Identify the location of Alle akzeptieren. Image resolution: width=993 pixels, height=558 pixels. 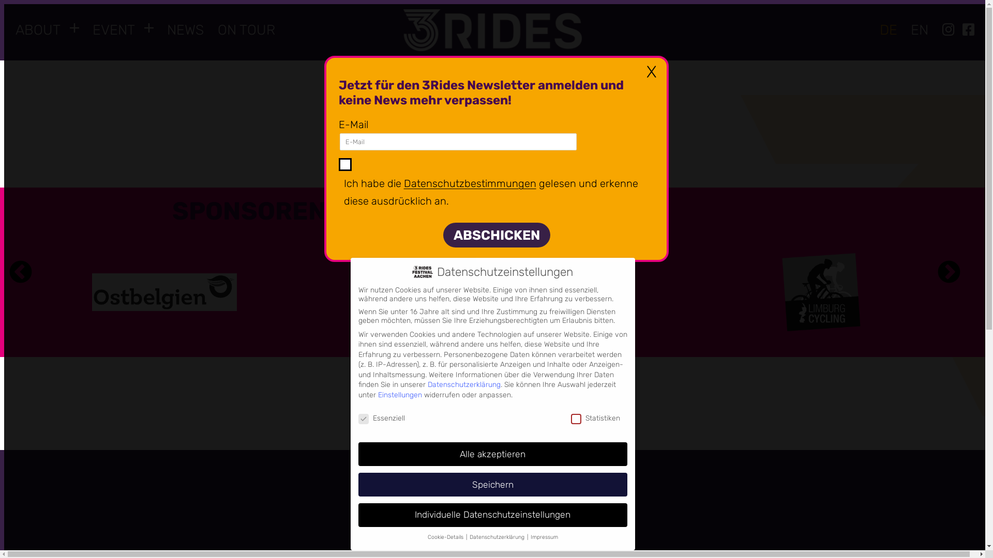
(492, 454).